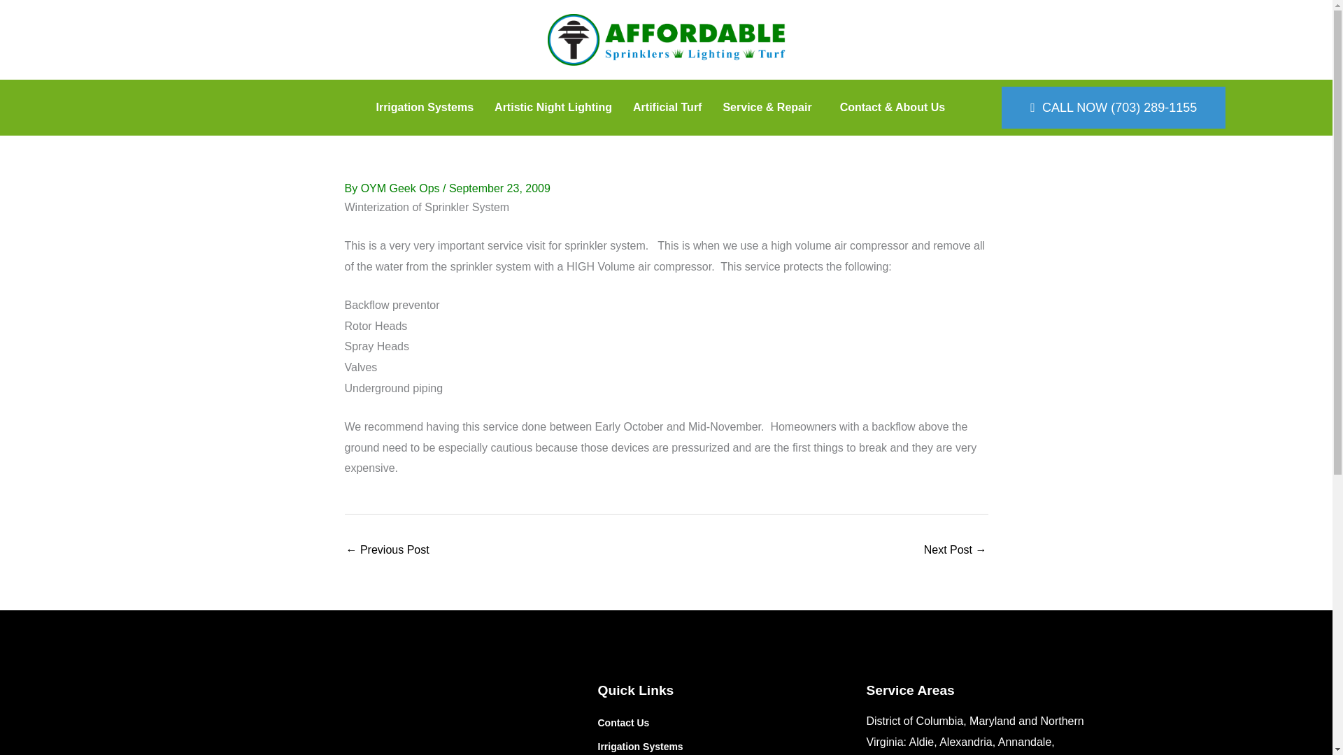 This screenshot has width=1343, height=755. What do you see at coordinates (667, 108) in the screenshot?
I see `Artificial Turf` at bounding box center [667, 108].